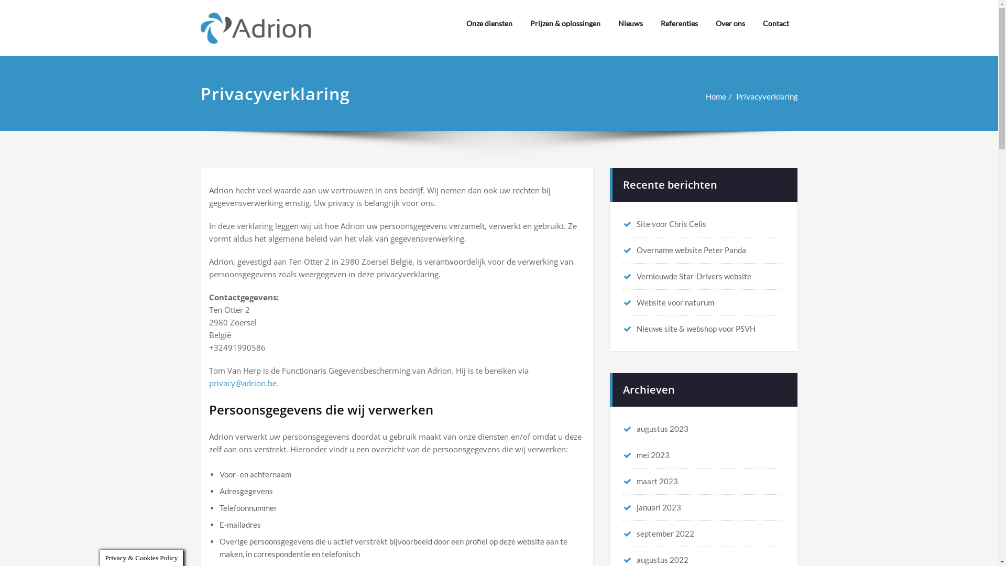  Describe the element at coordinates (679, 24) in the screenshot. I see `Referenties` at that location.